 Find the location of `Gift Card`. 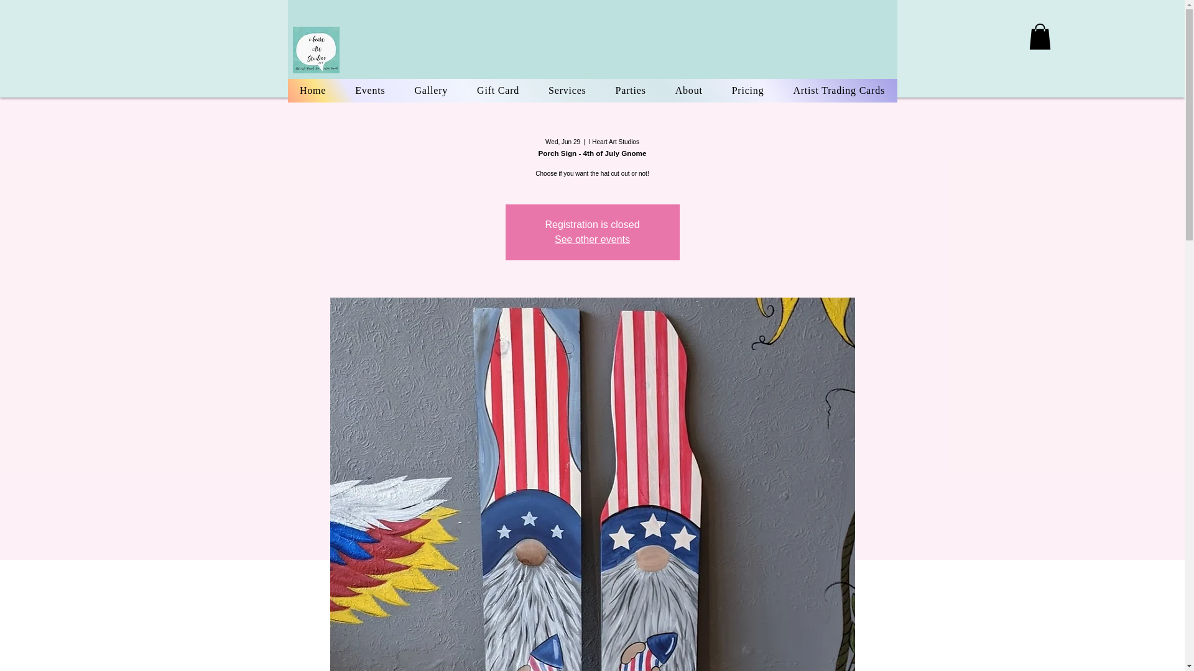

Gift Card is located at coordinates (498, 91).